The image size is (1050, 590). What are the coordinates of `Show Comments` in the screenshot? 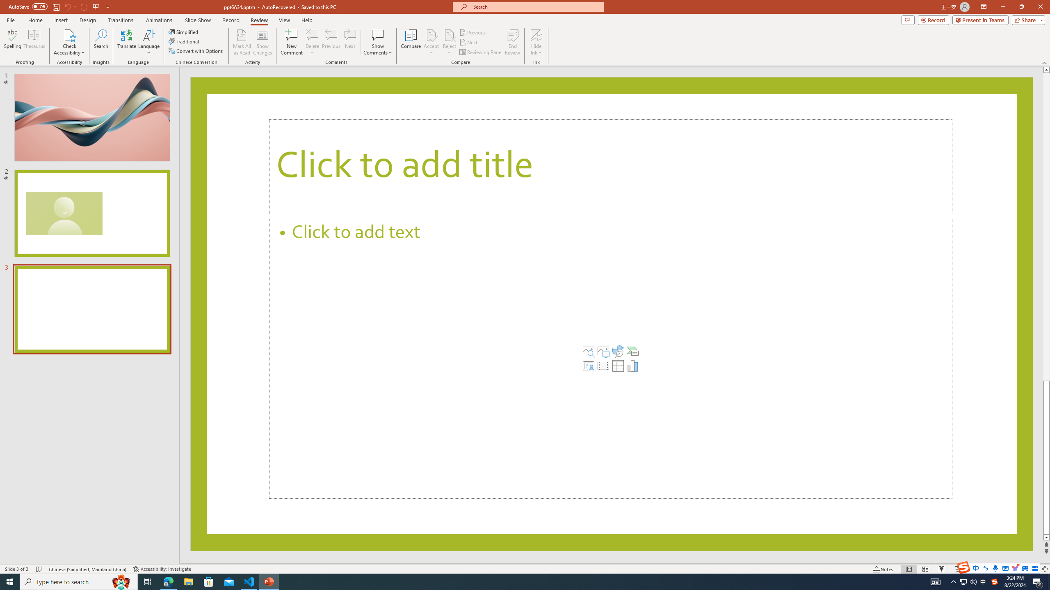 It's located at (378, 42).